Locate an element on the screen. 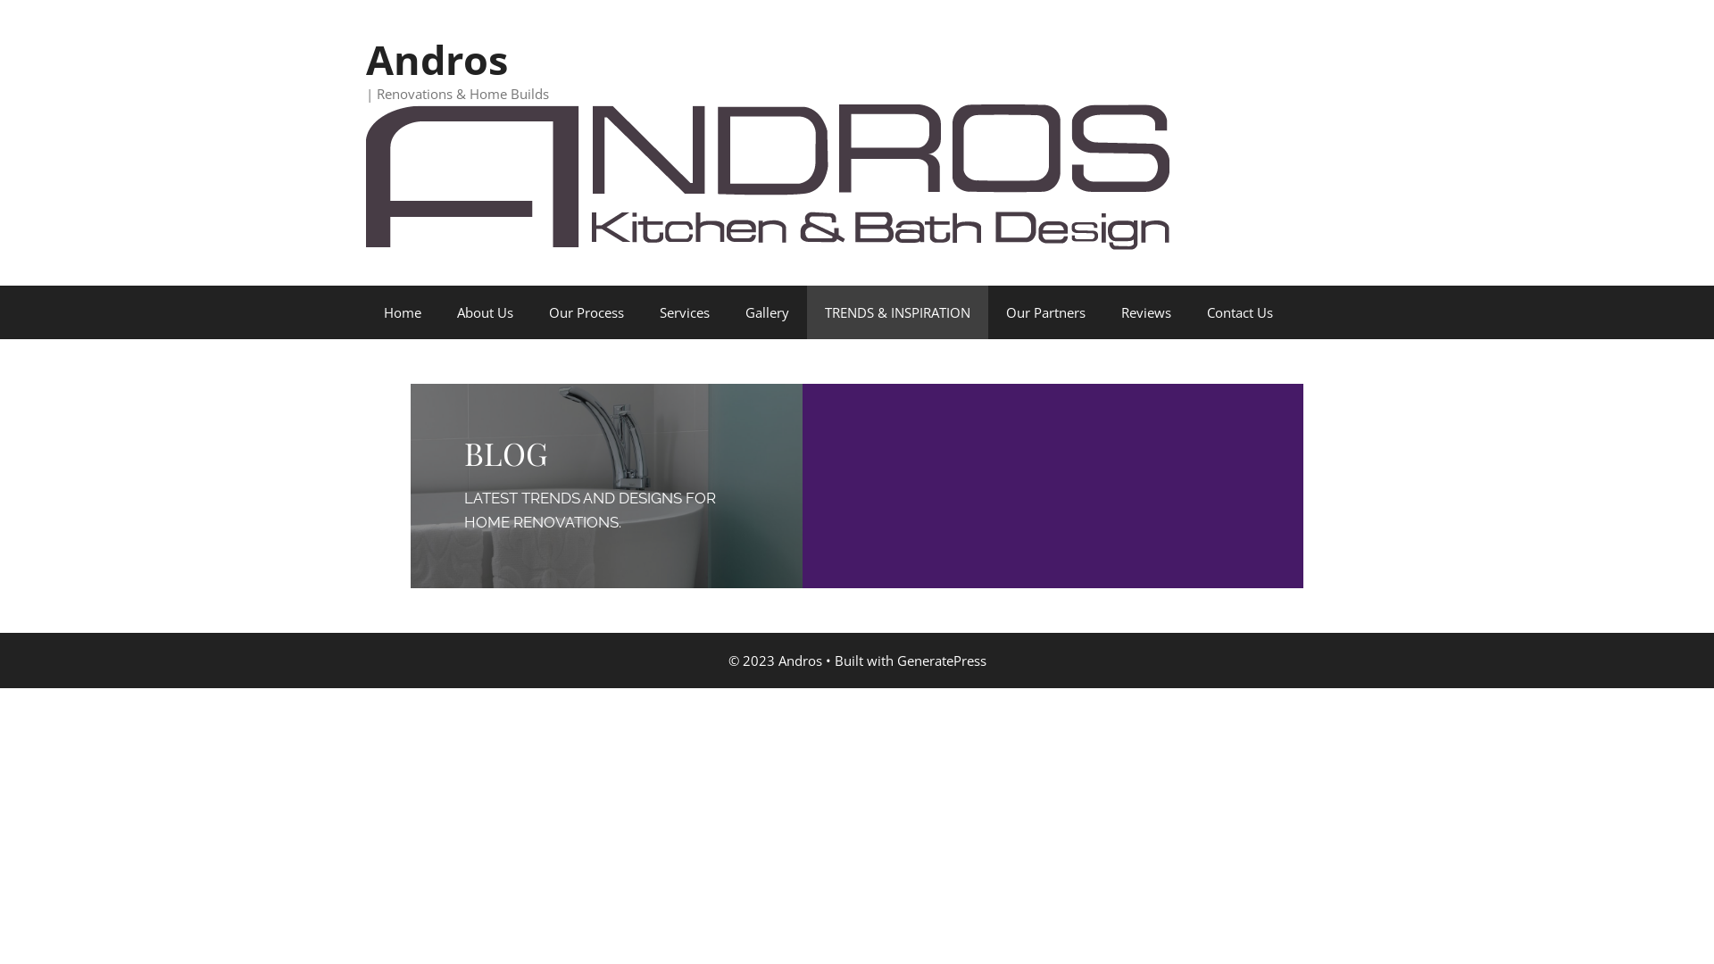 This screenshot has height=964, width=1714. GeneratePress is located at coordinates (941, 661).